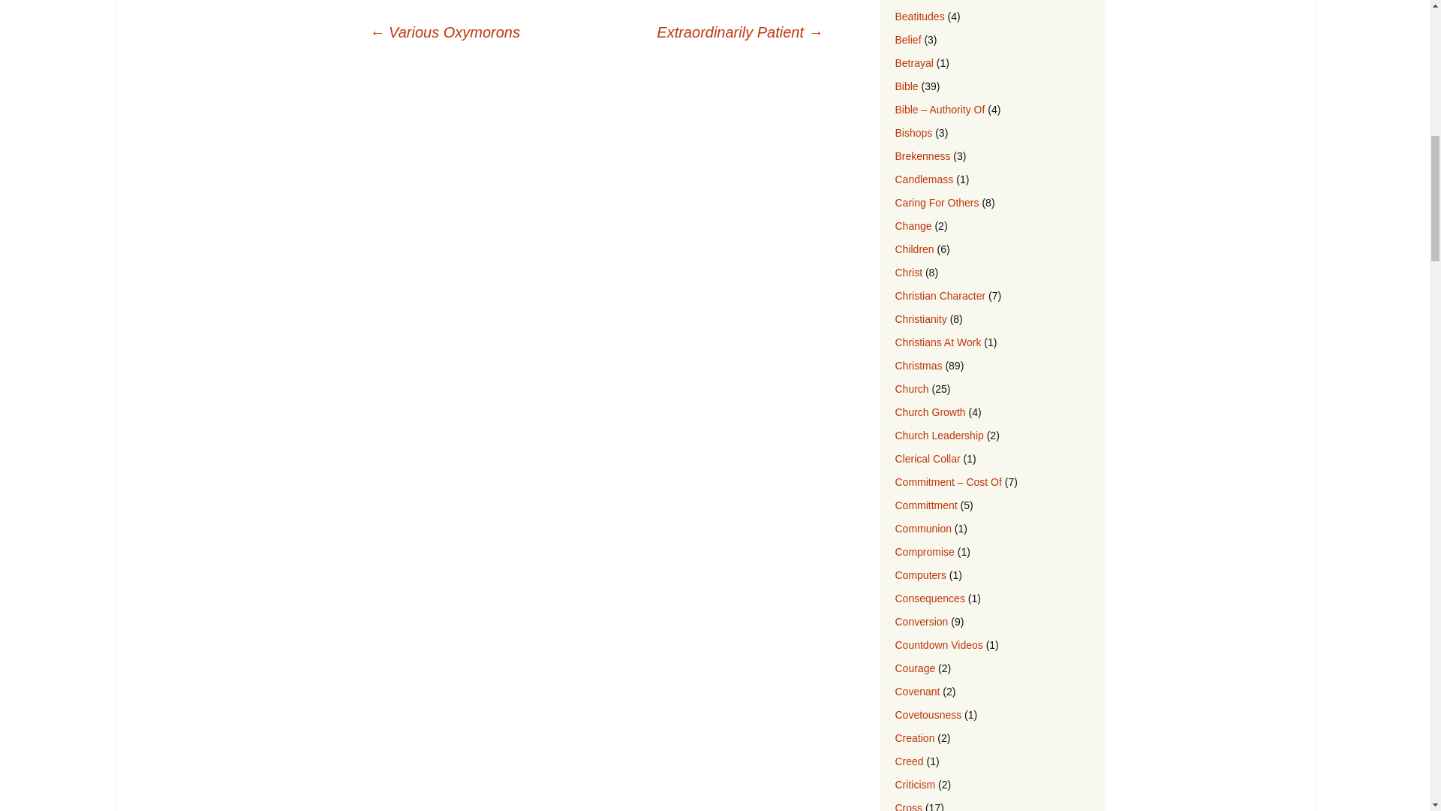 This screenshot has height=811, width=1441. Describe the element at coordinates (913, 62) in the screenshot. I see `Betrayal` at that location.